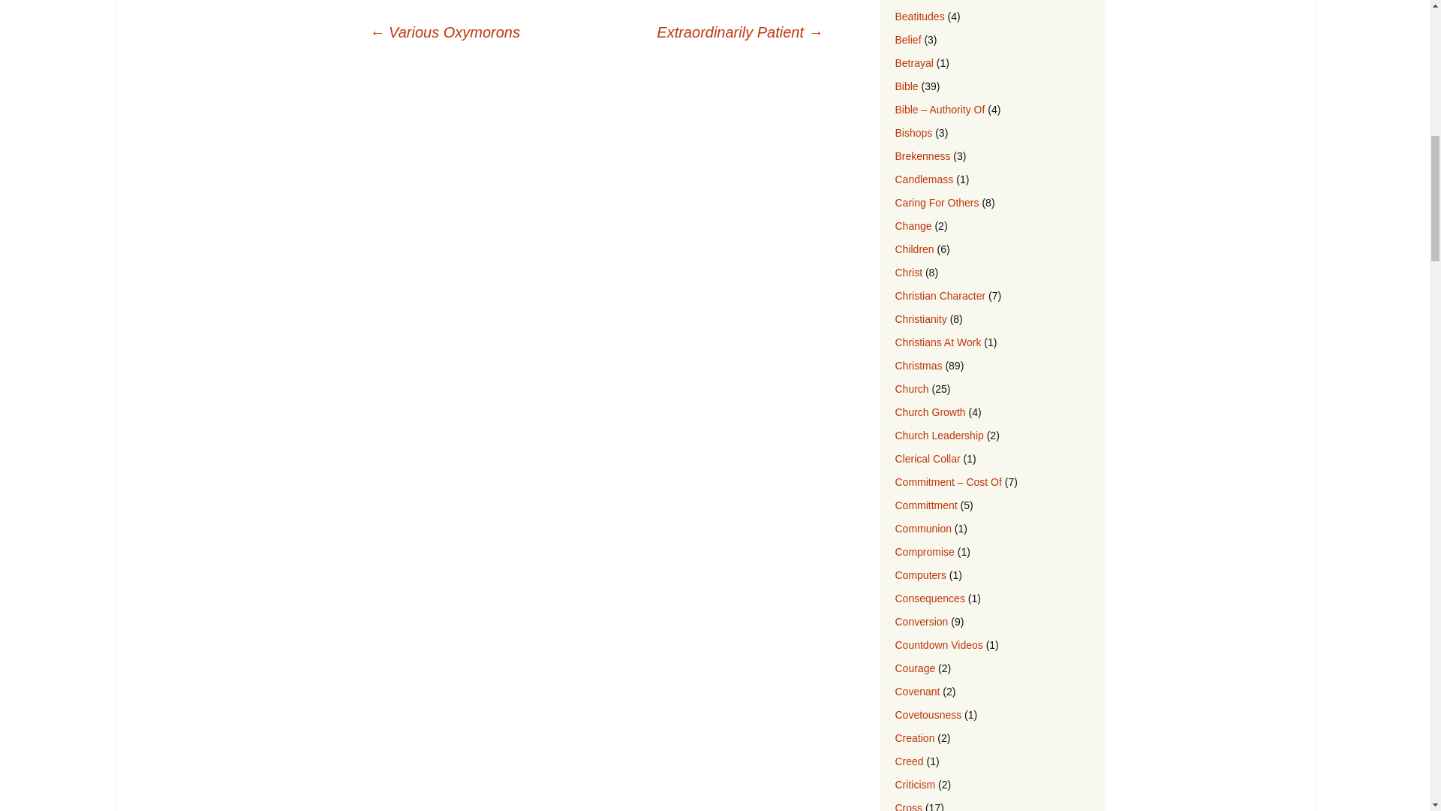 This screenshot has height=811, width=1441. Describe the element at coordinates (913, 62) in the screenshot. I see `Betrayal` at that location.